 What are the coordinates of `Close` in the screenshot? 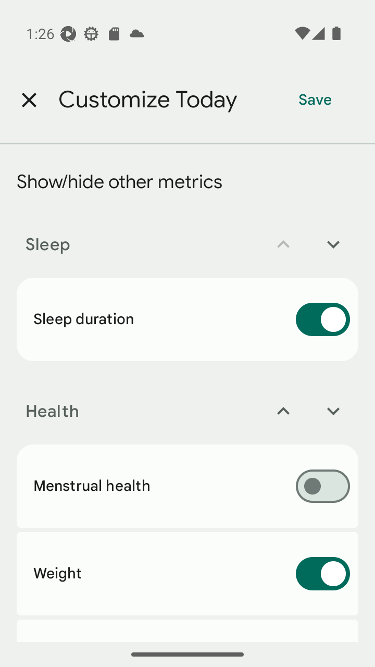 It's located at (29, 100).